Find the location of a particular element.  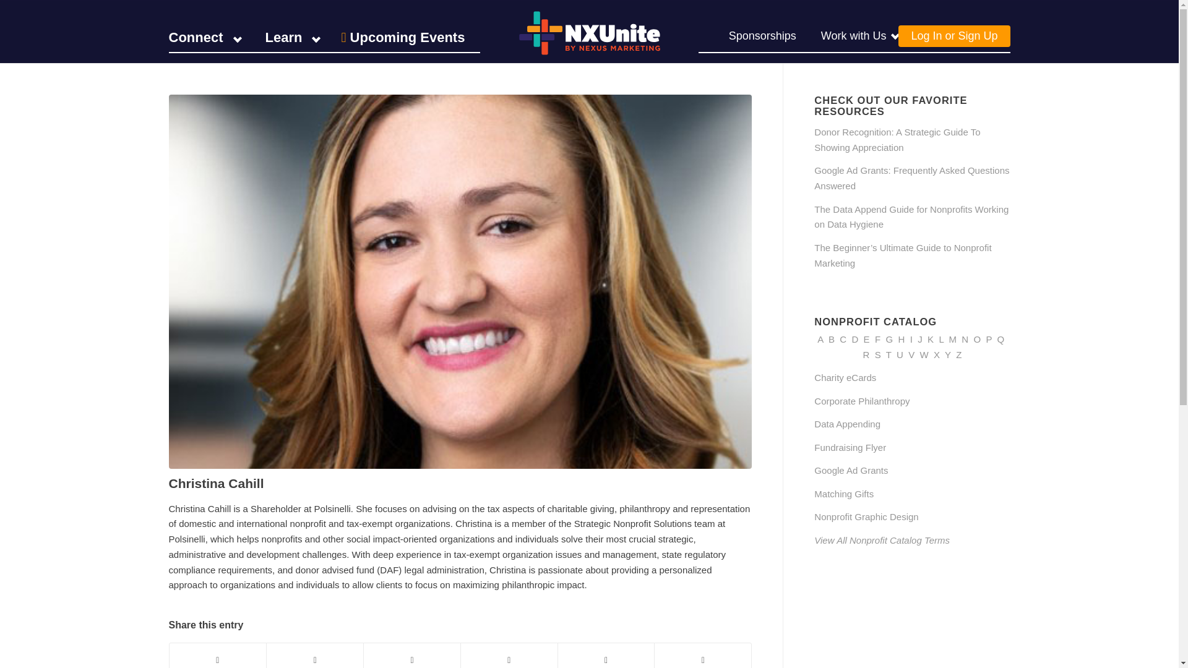

Connect is located at coordinates (204, 39).